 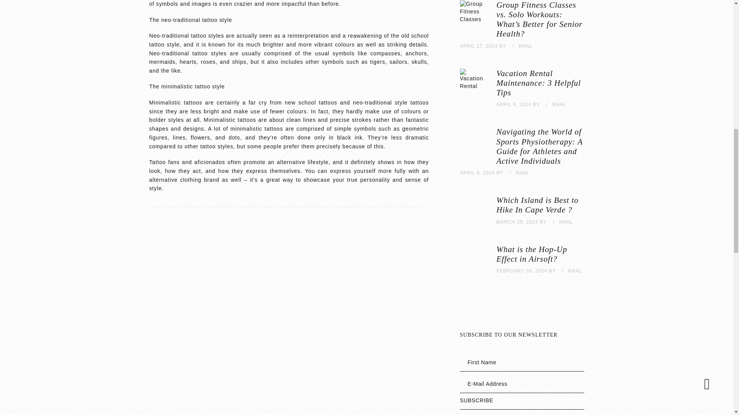 I want to click on Vacation Rental Maintenance: 3 Helpful Tips, so click(x=539, y=83).